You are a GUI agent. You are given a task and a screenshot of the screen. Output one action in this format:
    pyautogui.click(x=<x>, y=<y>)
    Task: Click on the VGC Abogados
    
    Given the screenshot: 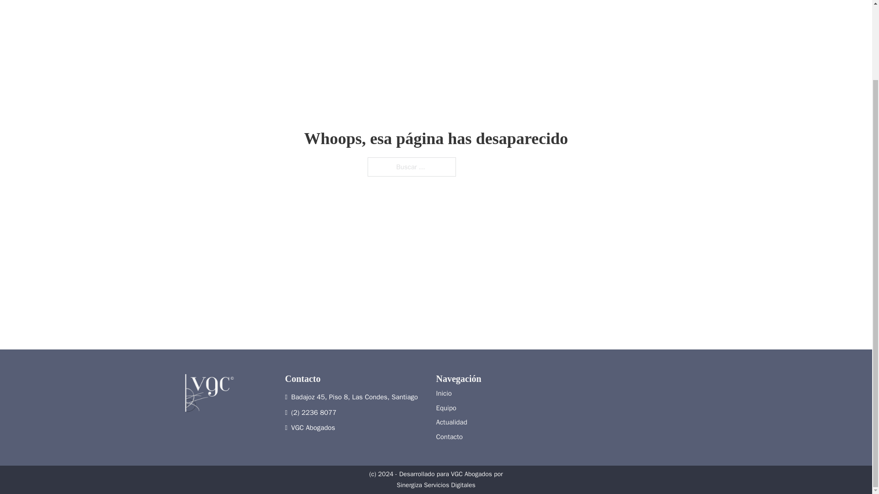 What is the action you would take?
    pyautogui.click(x=353, y=428)
    